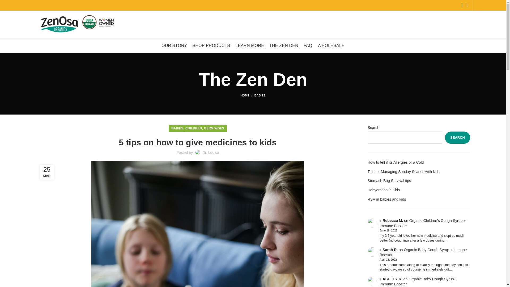 The width and height of the screenshot is (510, 287). Describe the element at coordinates (419, 172) in the screenshot. I see `Tips for Managing Sunday Scaries with kids` at that location.